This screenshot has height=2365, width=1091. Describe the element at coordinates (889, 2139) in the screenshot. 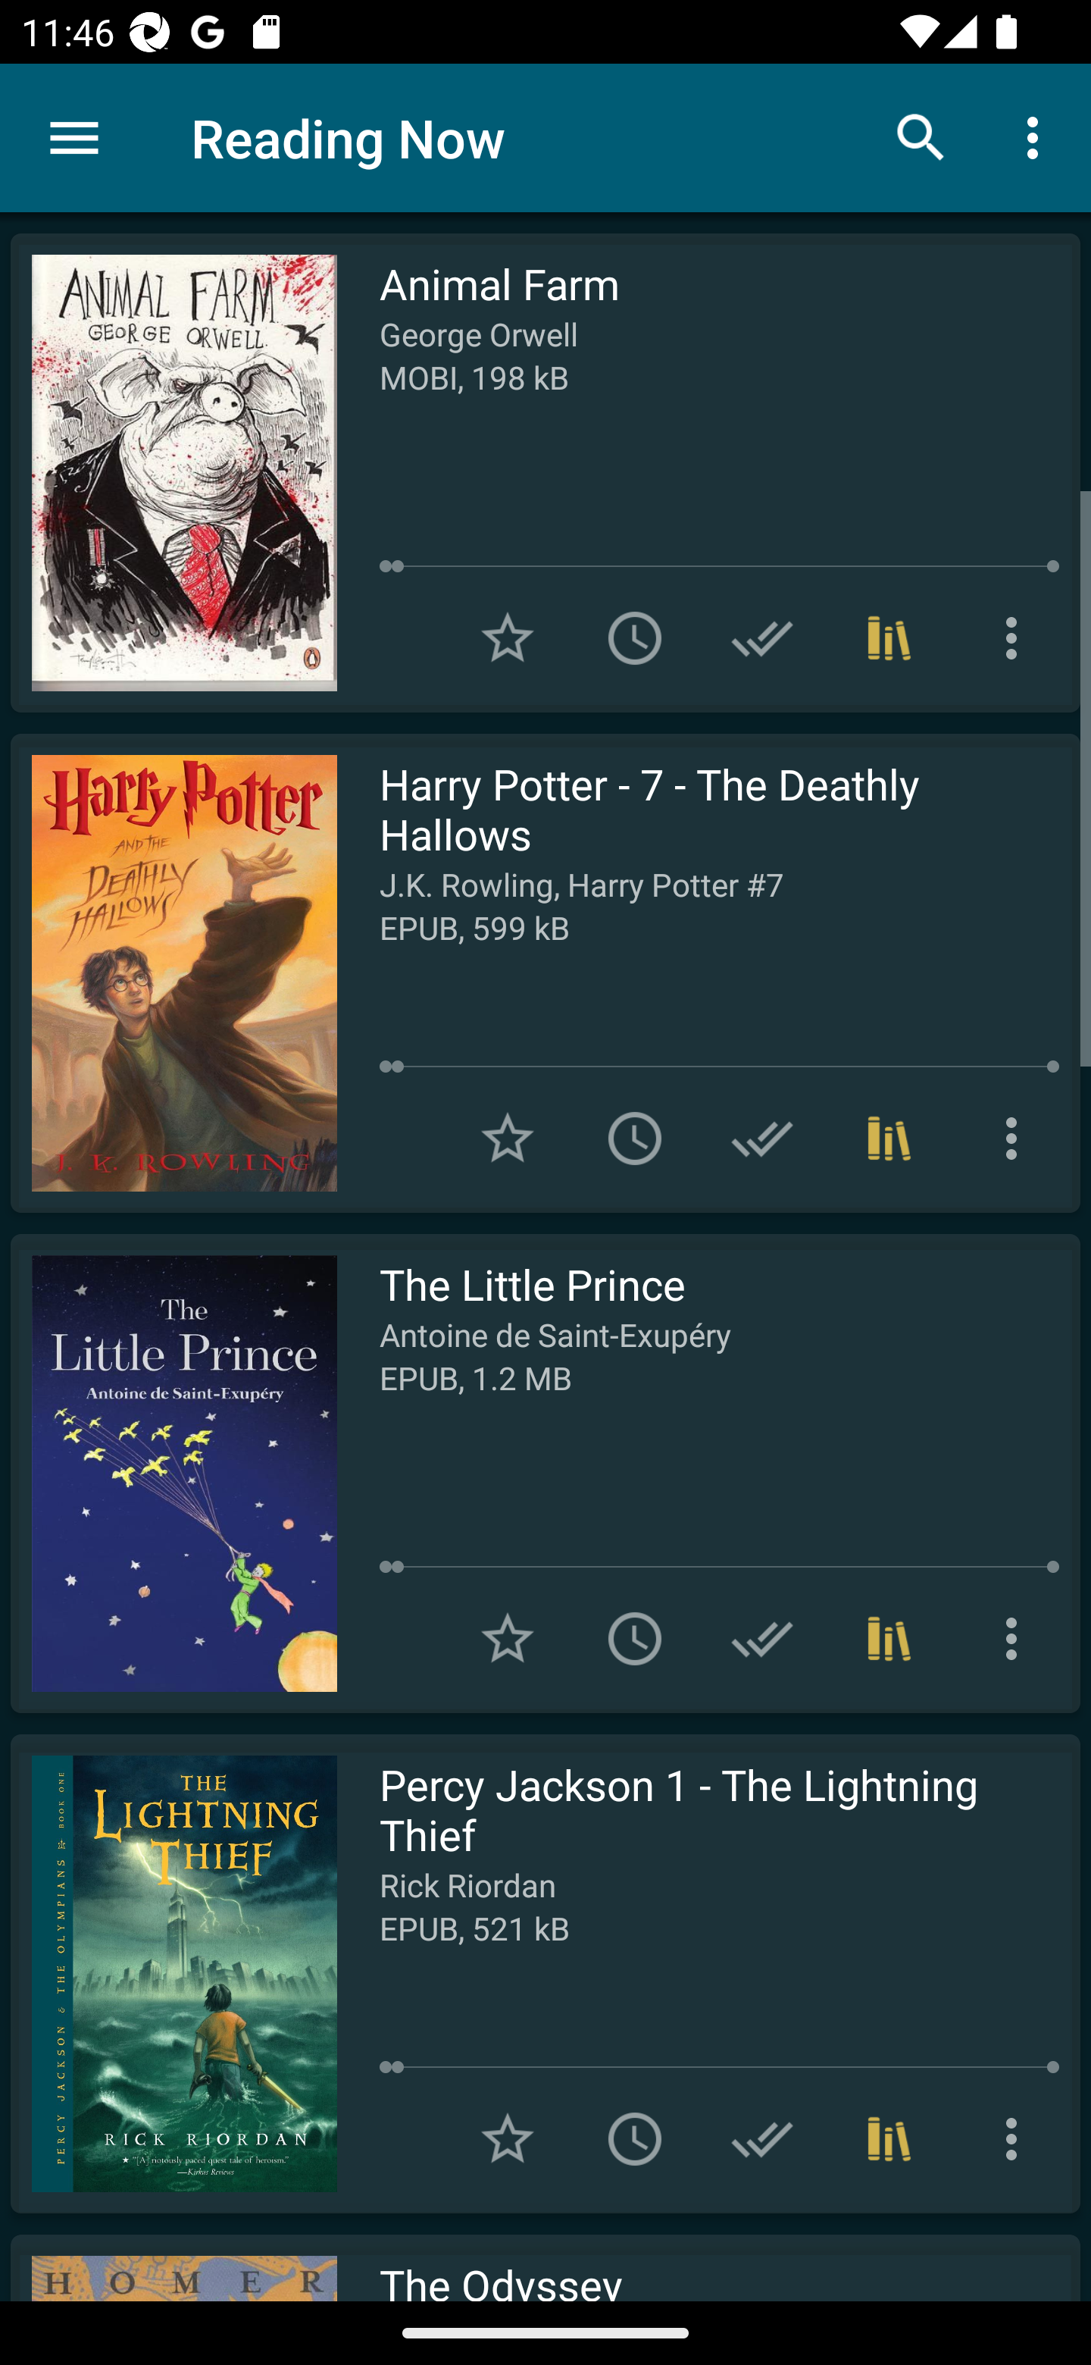

I see `Collections (1)` at that location.